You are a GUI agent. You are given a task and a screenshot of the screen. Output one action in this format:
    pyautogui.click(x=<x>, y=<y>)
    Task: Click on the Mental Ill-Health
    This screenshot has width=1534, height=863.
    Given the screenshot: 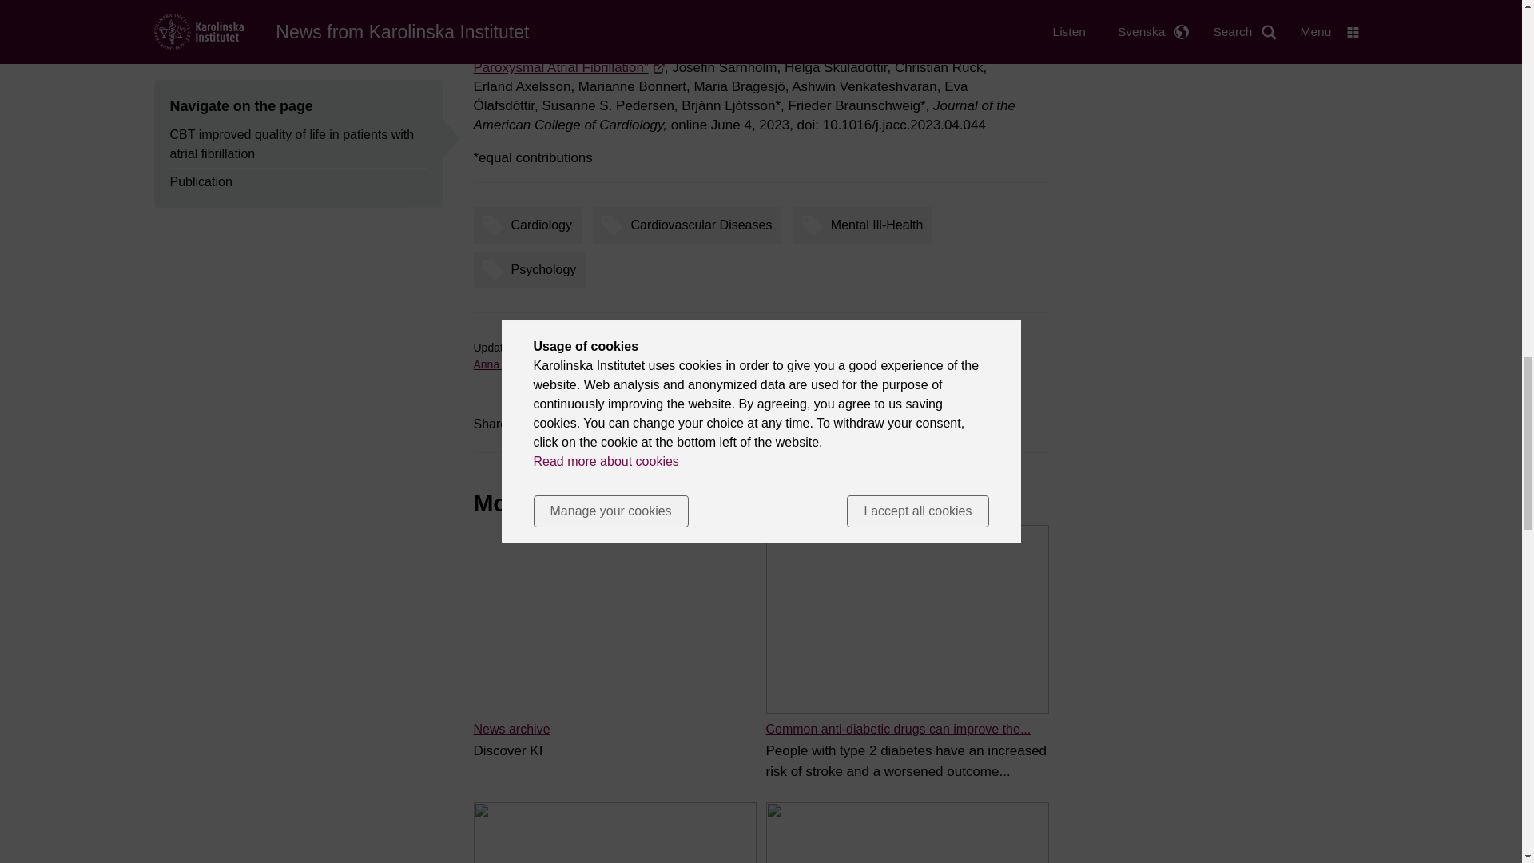 What is the action you would take?
    pyautogui.click(x=867, y=225)
    